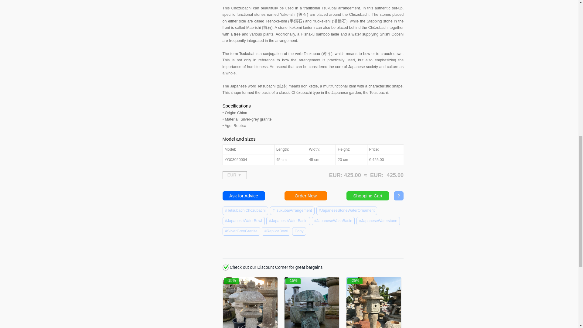 The height and width of the screenshot is (328, 583). I want to click on Check out our Discount Corner for great bargains, so click(225, 267).